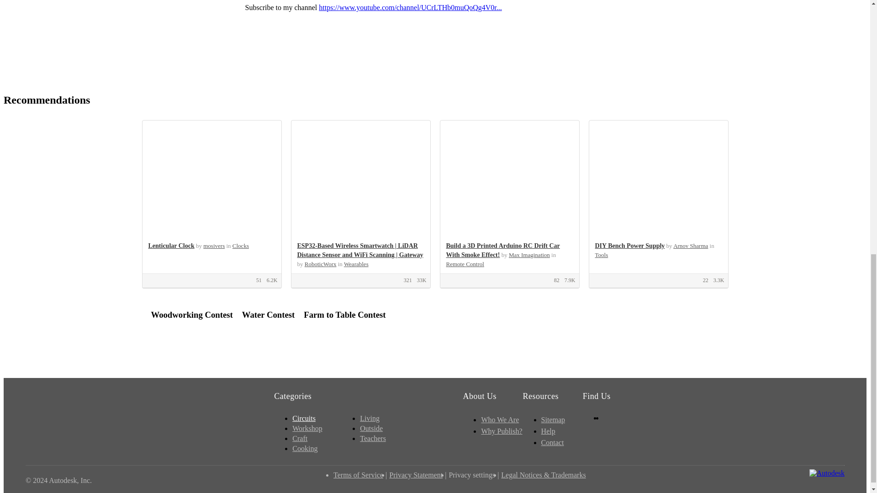 The height and width of the screenshot is (493, 877). What do you see at coordinates (321, 264) in the screenshot?
I see `RoboticWorx` at bounding box center [321, 264].